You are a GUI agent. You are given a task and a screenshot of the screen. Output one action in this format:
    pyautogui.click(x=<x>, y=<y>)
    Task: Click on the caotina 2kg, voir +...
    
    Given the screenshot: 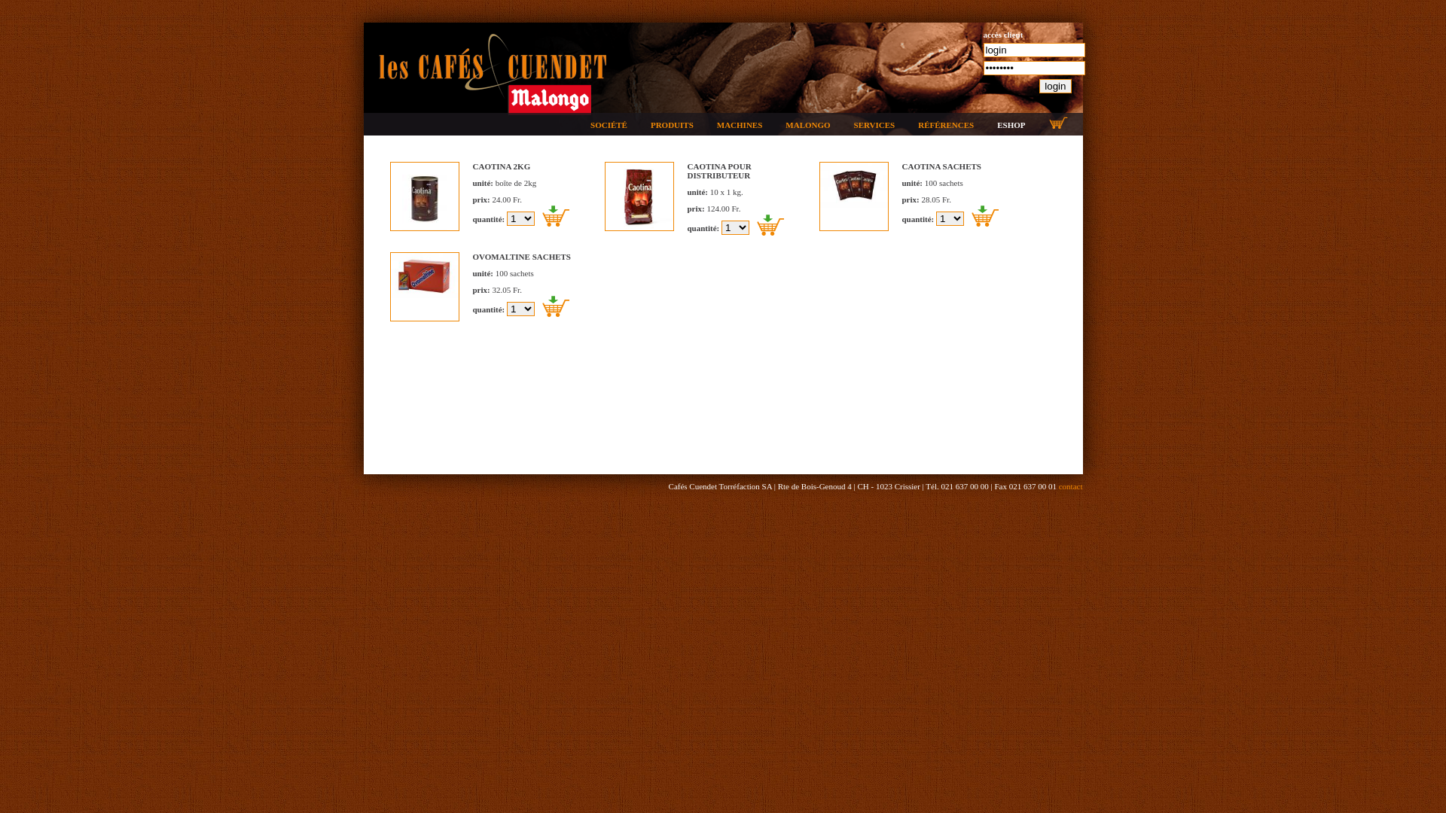 What is the action you would take?
    pyautogui.click(x=425, y=196)
    